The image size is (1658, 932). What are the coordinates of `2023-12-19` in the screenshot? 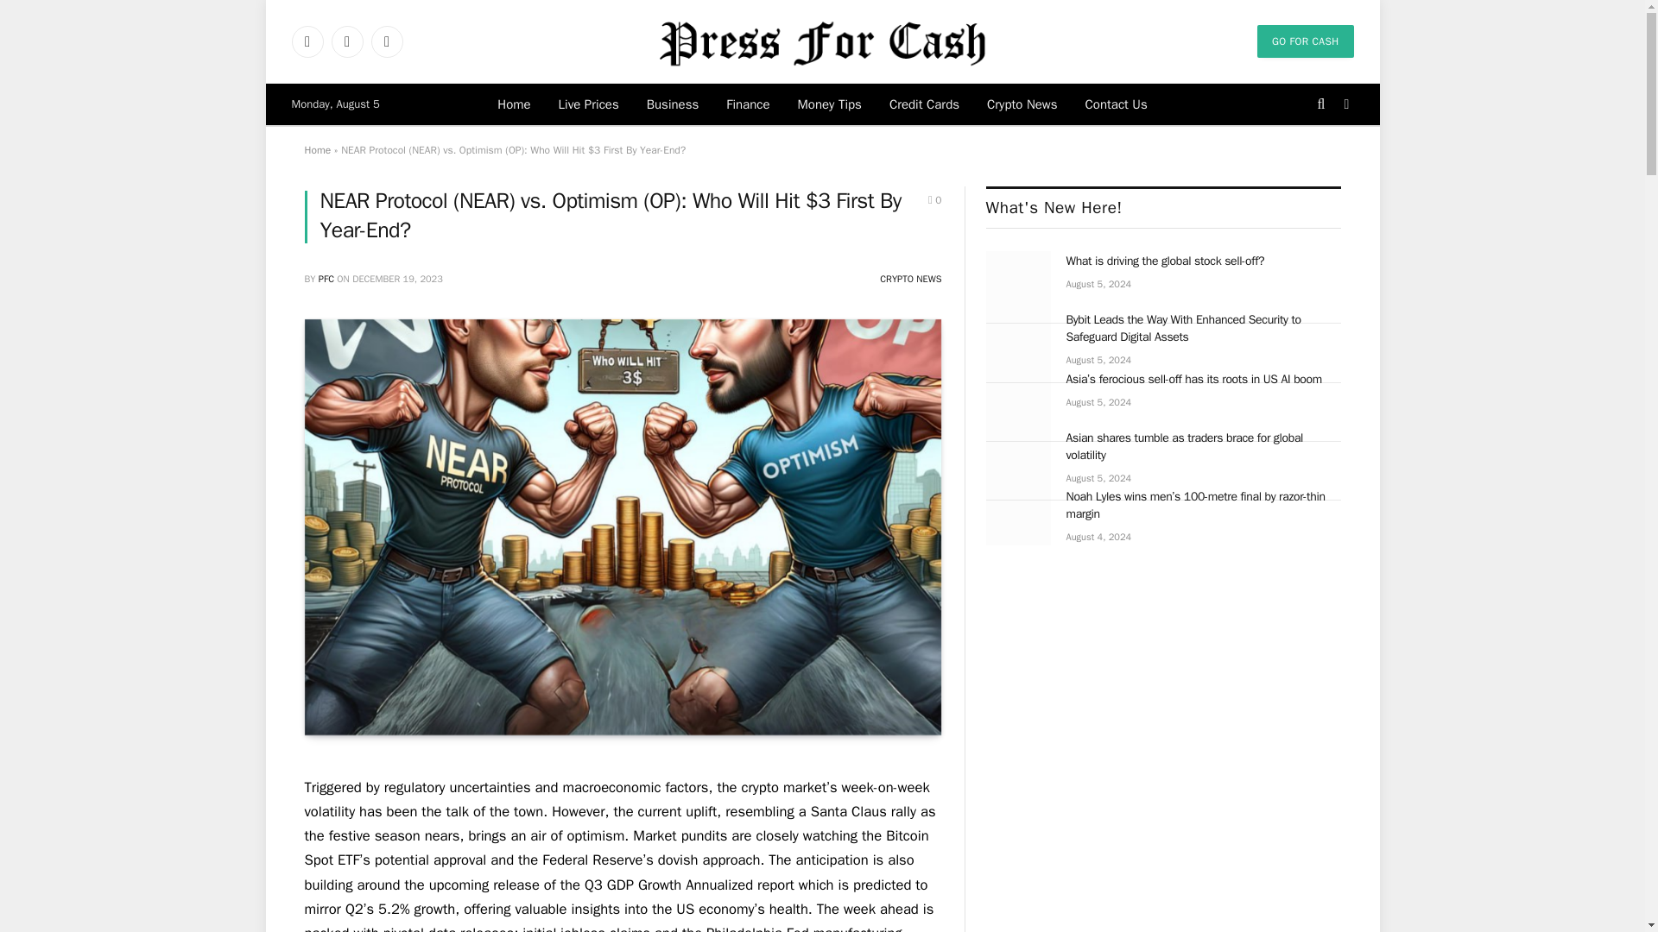 It's located at (397, 279).